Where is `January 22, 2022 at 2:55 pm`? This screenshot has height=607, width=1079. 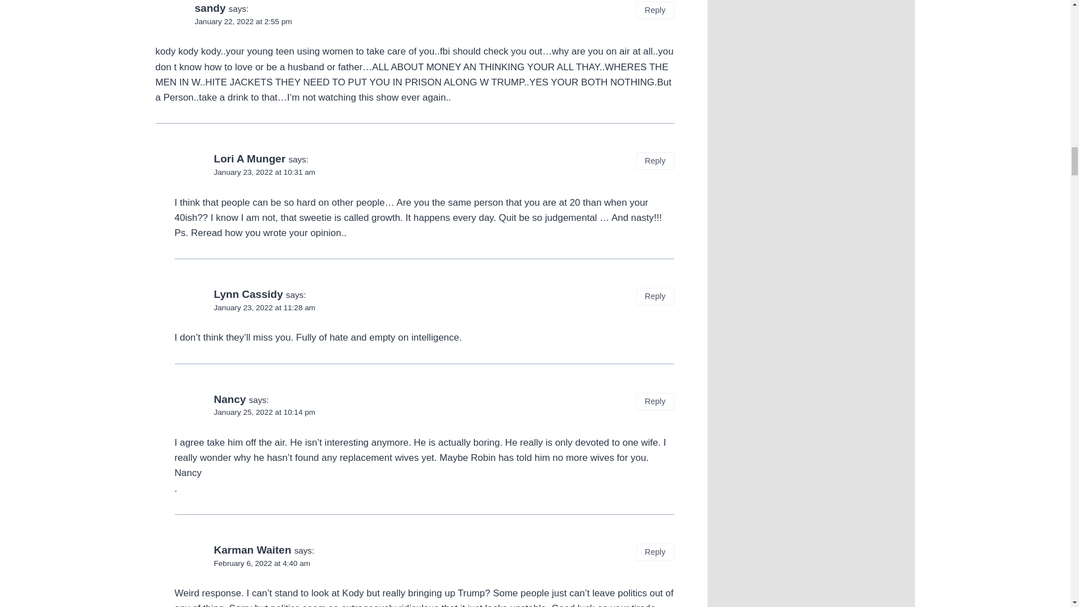 January 22, 2022 at 2:55 pm is located at coordinates (243, 21).